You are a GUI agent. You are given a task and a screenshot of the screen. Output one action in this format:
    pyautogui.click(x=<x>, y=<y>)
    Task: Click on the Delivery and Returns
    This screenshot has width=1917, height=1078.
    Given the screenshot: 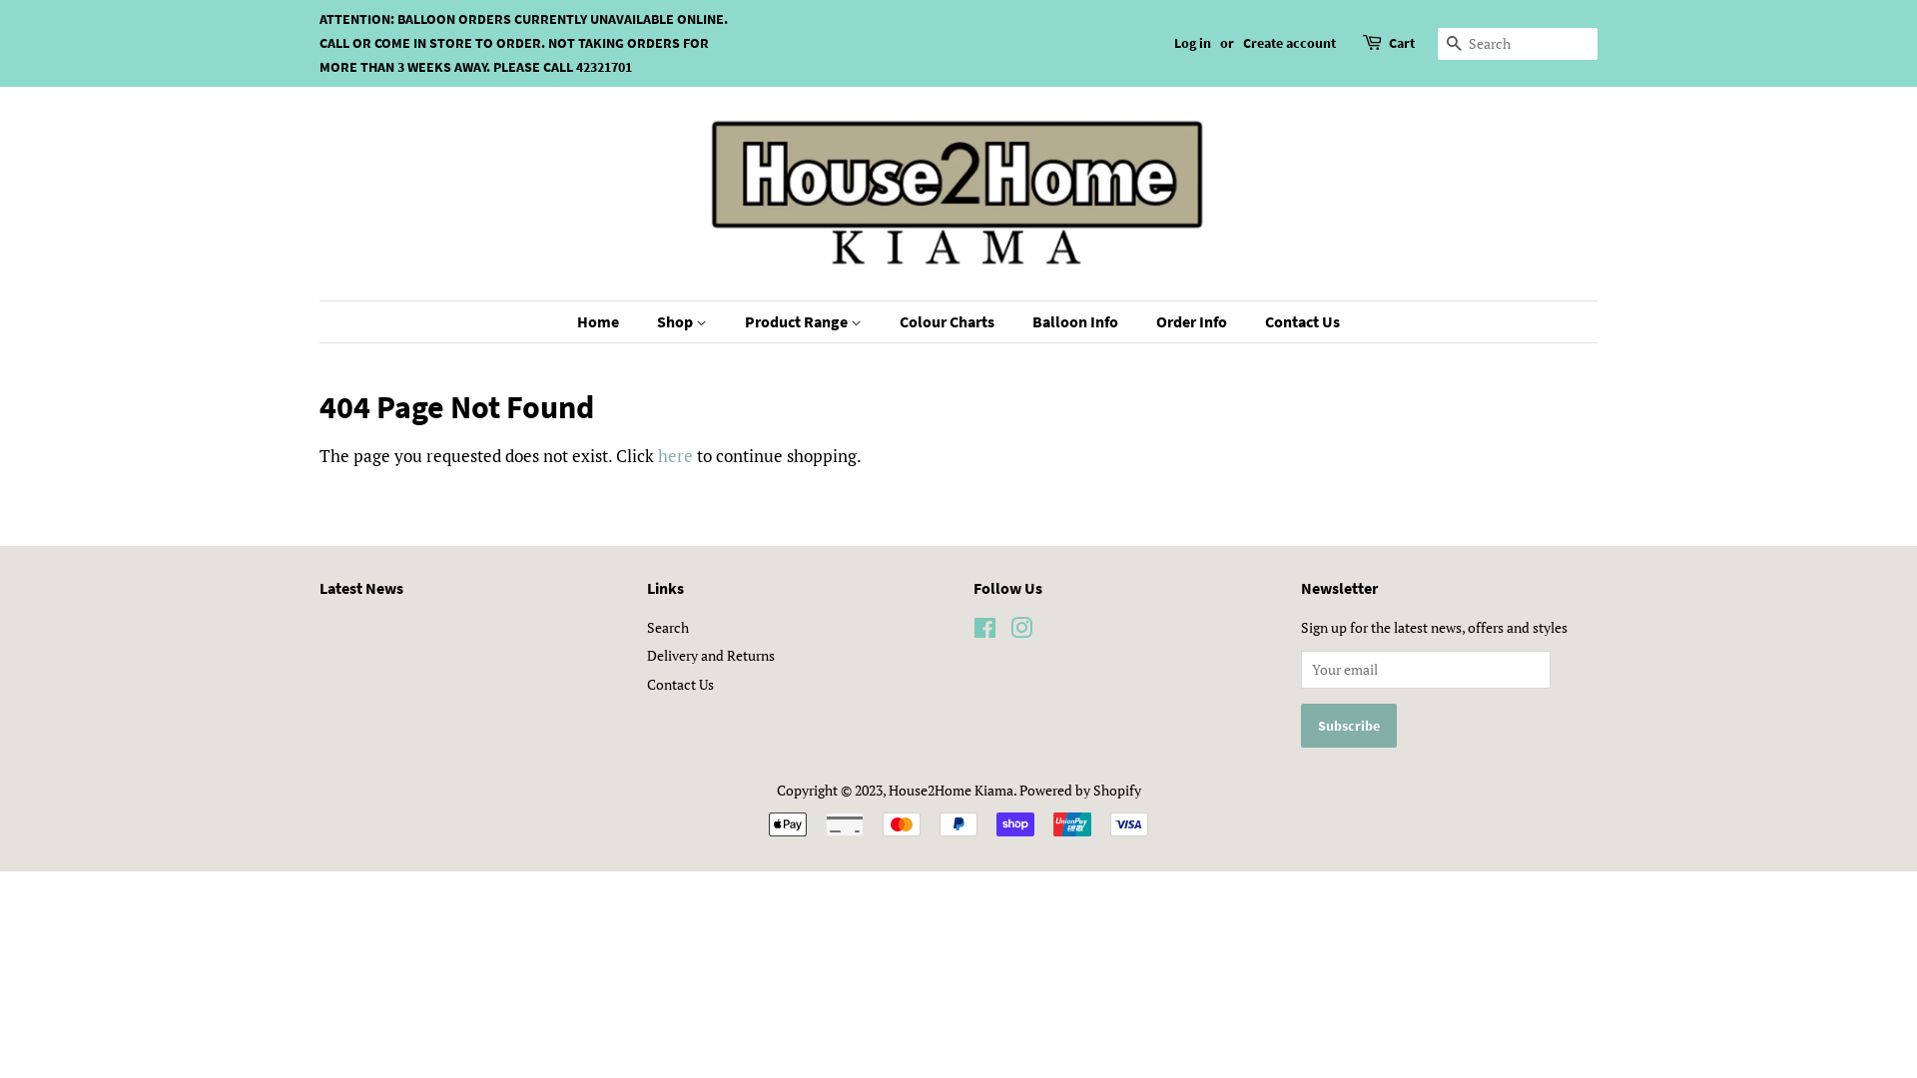 What is the action you would take?
    pyautogui.click(x=711, y=655)
    